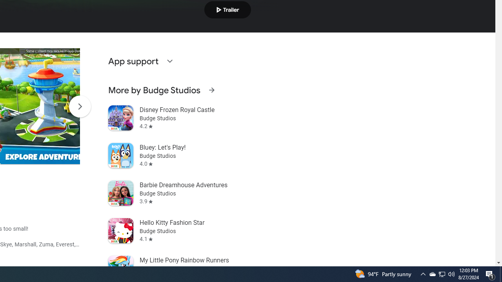 The image size is (502, 282). I want to click on Expand, so click(169, 61).